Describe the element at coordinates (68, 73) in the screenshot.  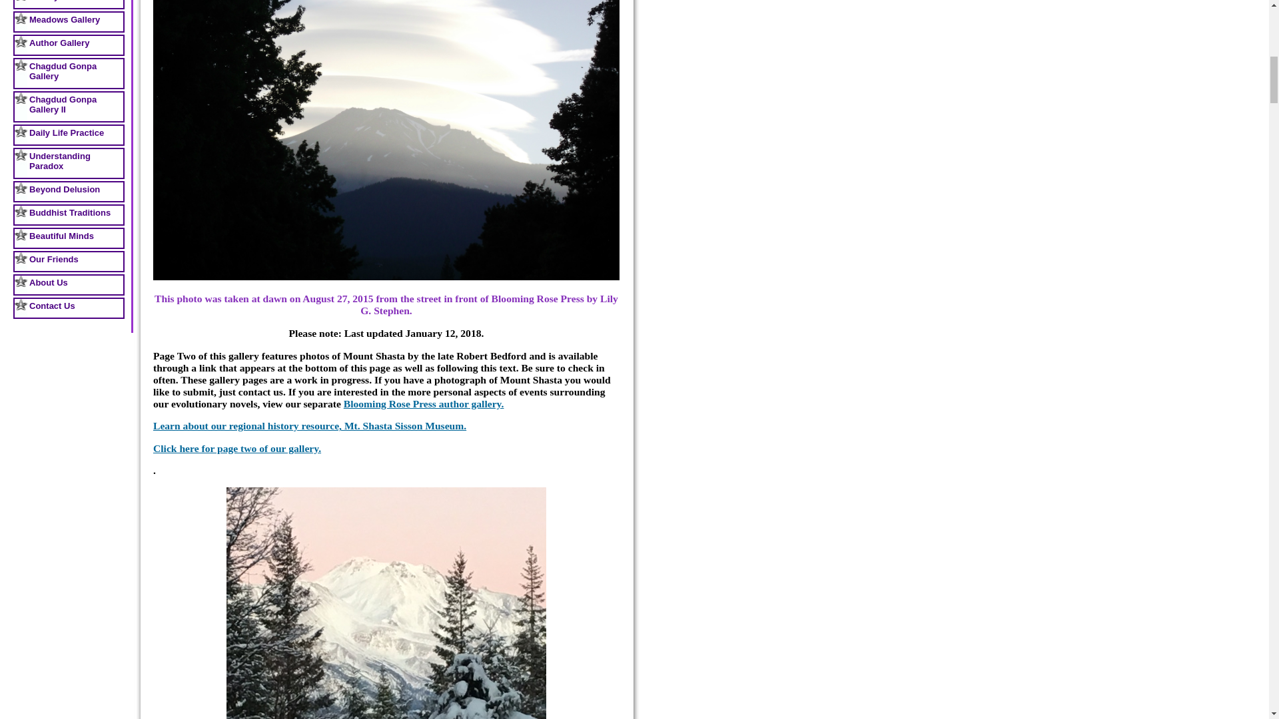
I see `Chagdud Gonpa Gallery` at that location.